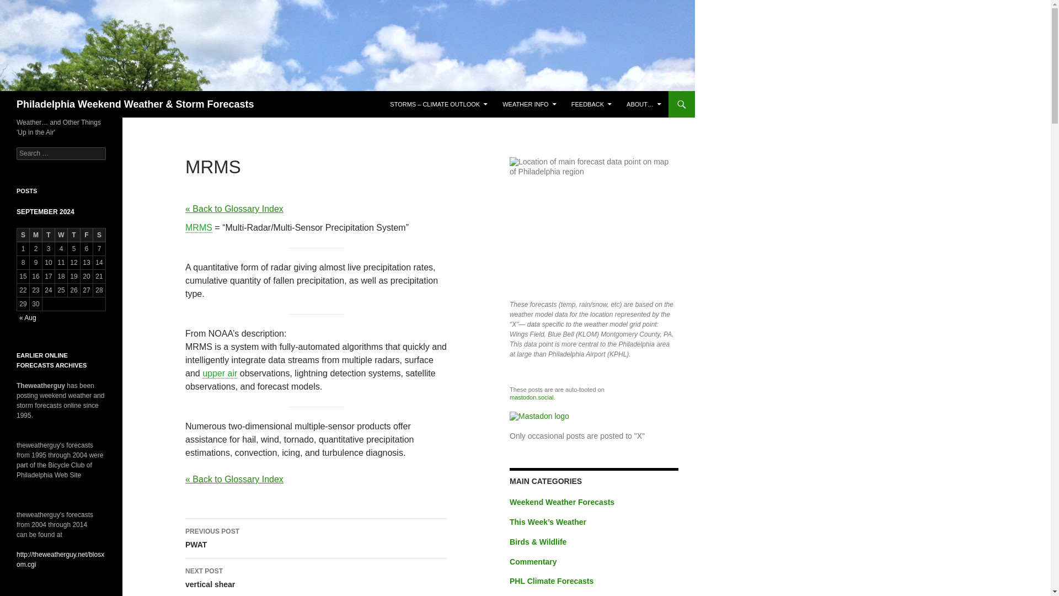 The image size is (1059, 596). What do you see at coordinates (591, 104) in the screenshot?
I see `mastodon.social.` at bounding box center [591, 104].